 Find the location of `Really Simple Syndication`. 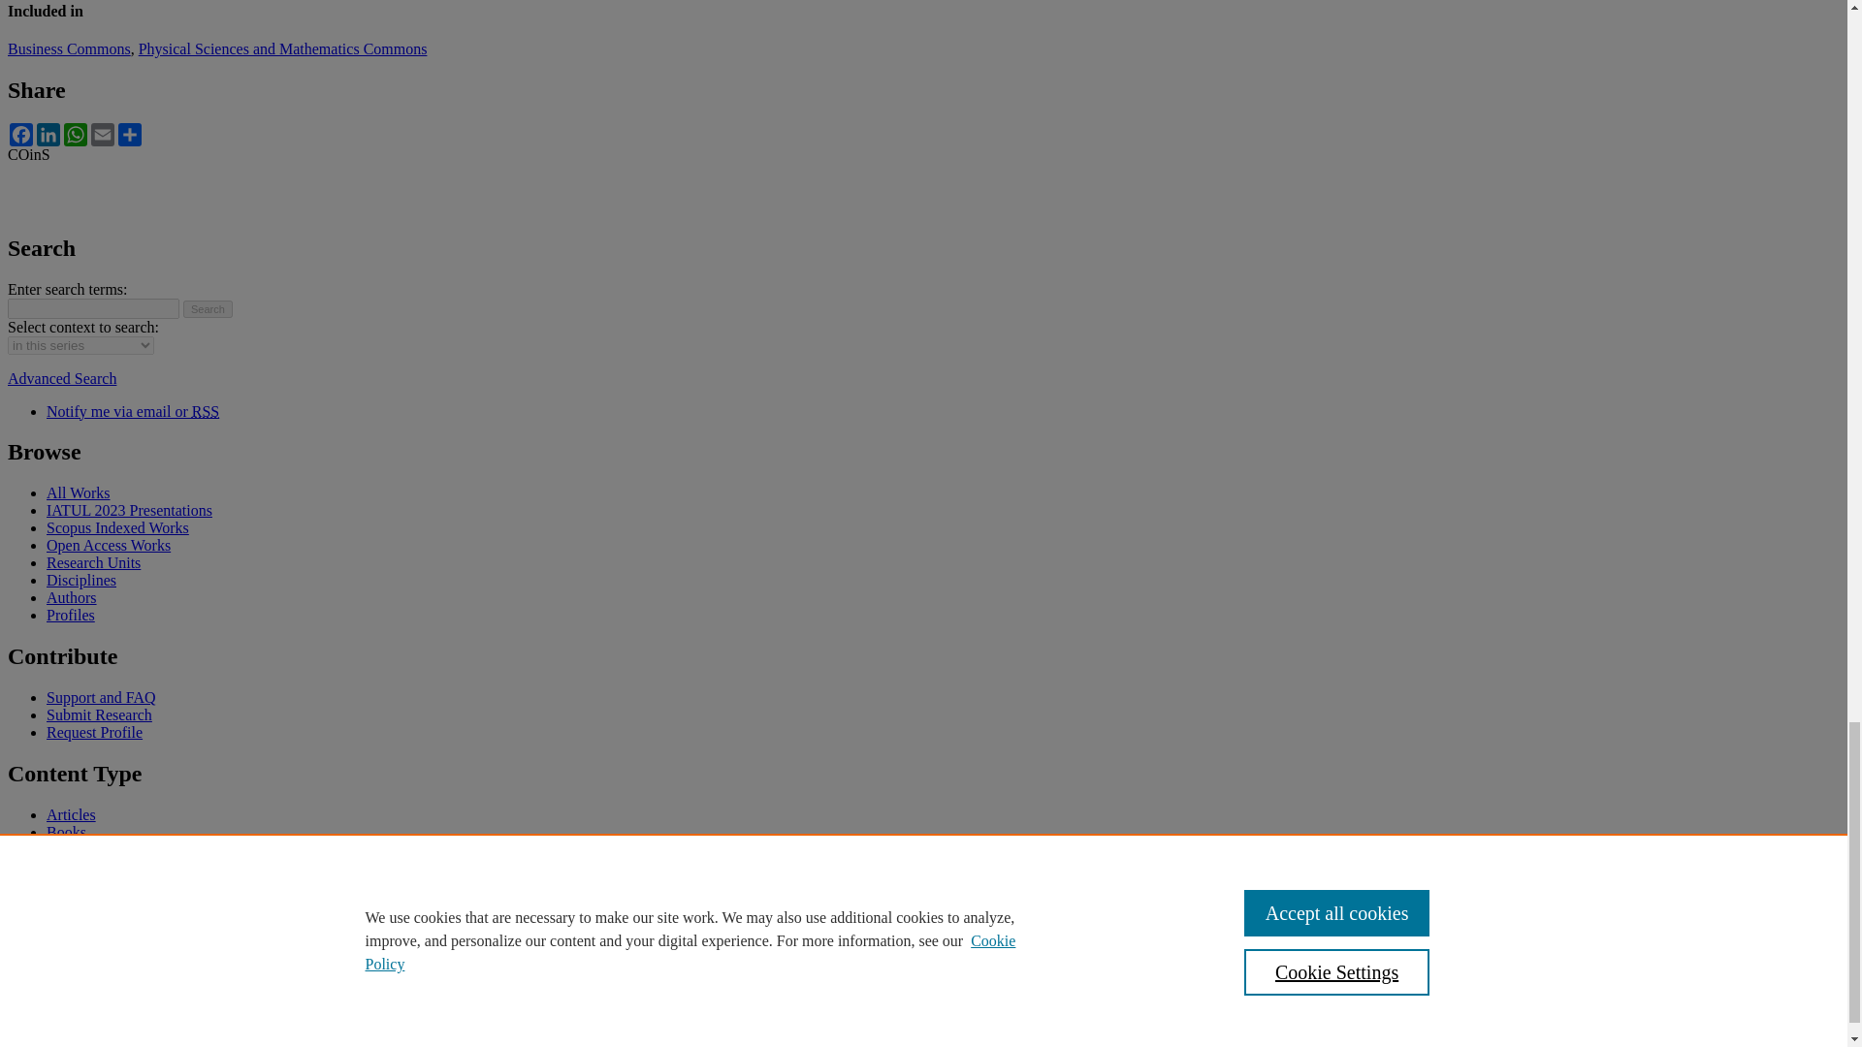

Really Simple Syndication is located at coordinates (206, 411).